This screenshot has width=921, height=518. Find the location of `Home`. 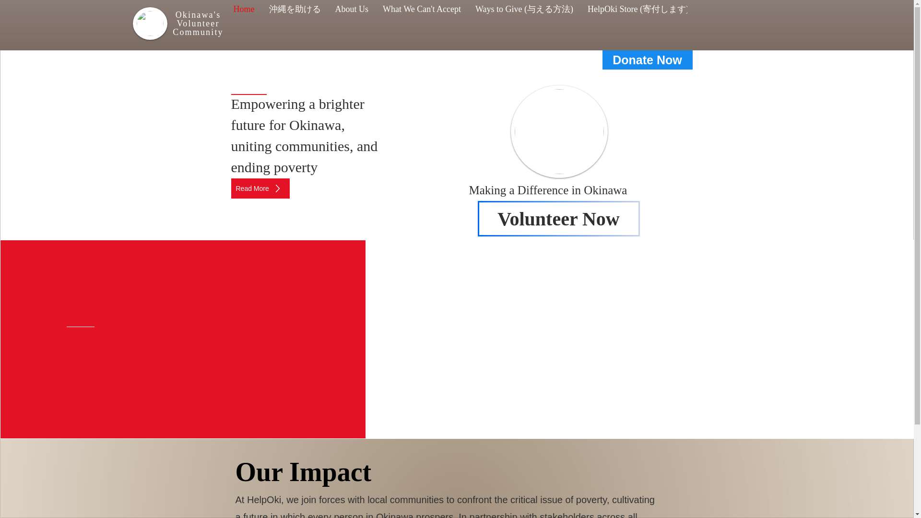

Home is located at coordinates (244, 21).